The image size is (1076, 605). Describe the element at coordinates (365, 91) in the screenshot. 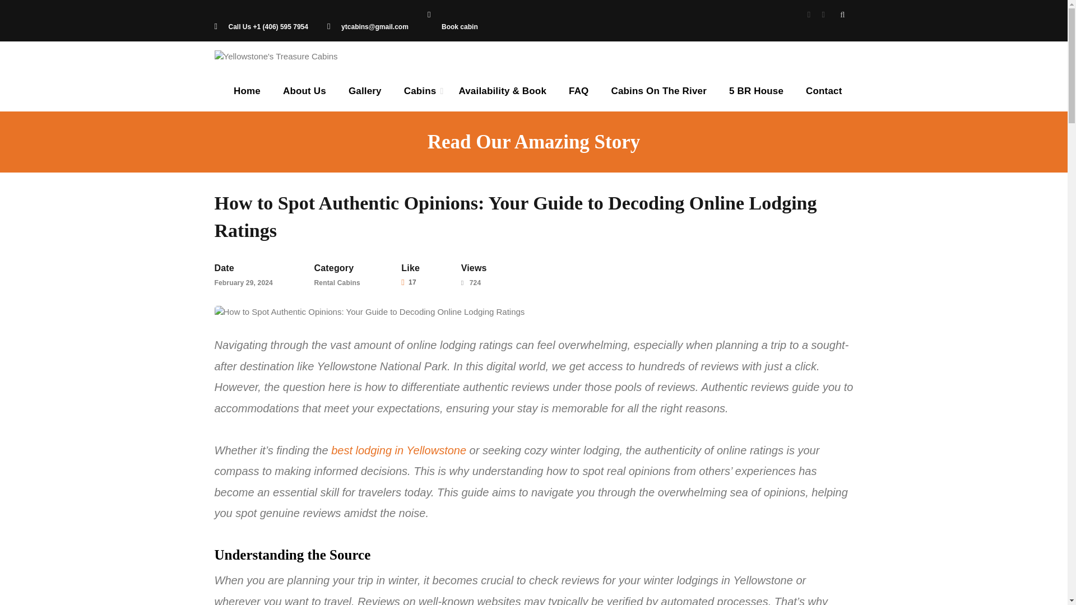

I see `Gallery` at that location.